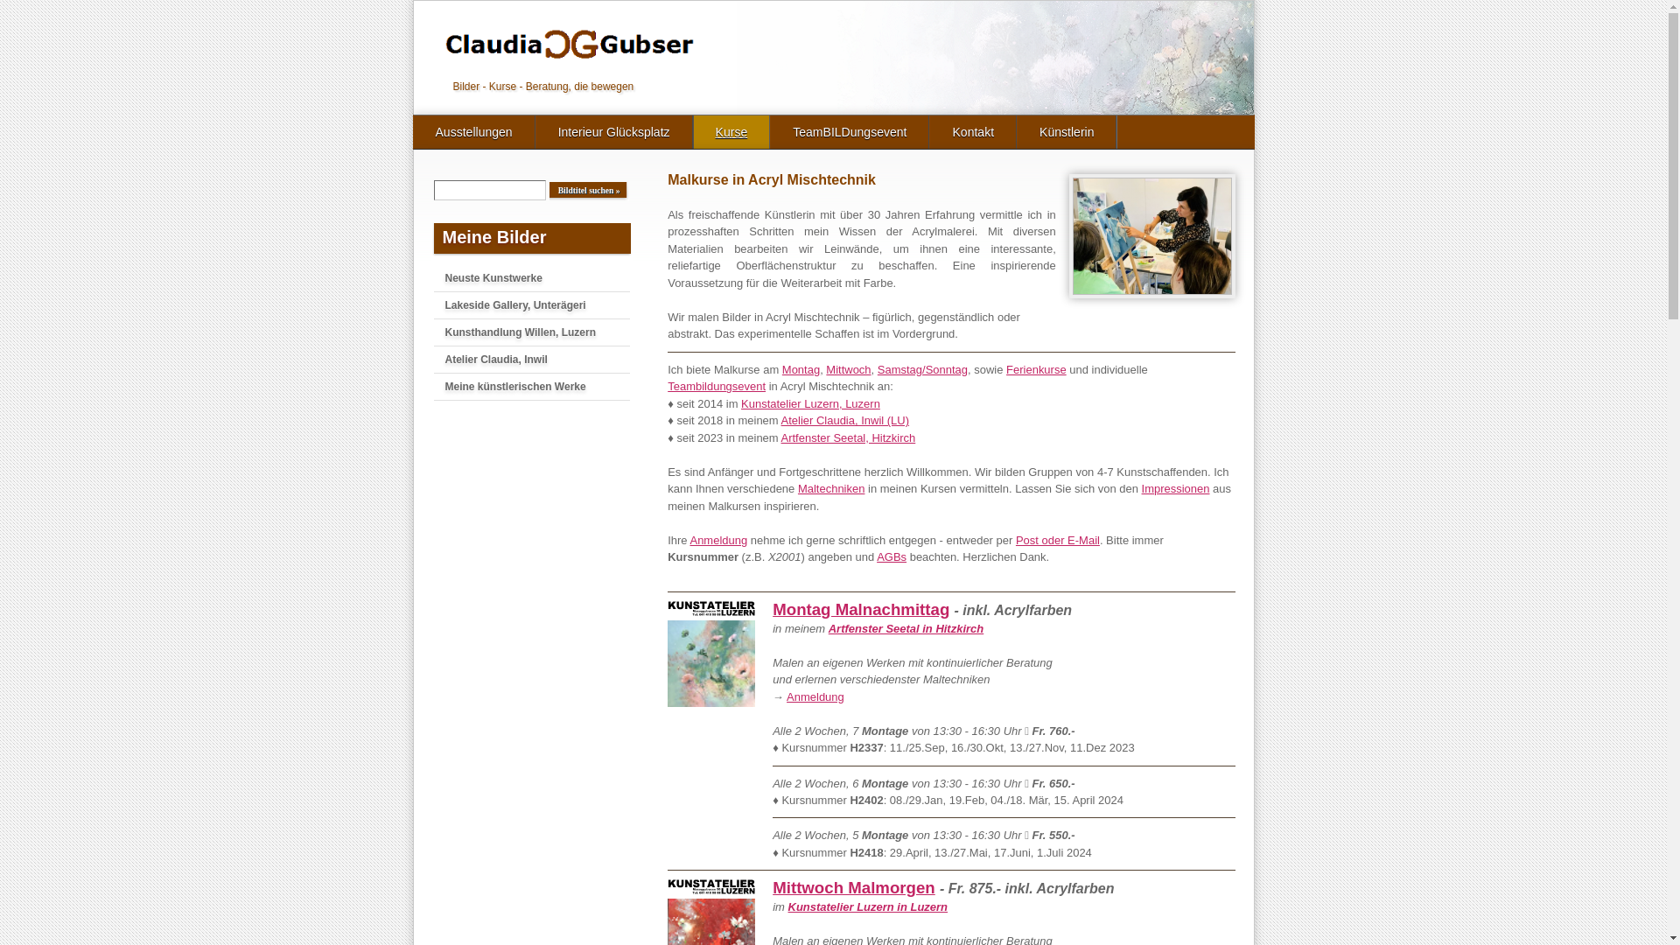  What do you see at coordinates (810, 404) in the screenshot?
I see `Kunstatelier Luzern, Luzern` at bounding box center [810, 404].